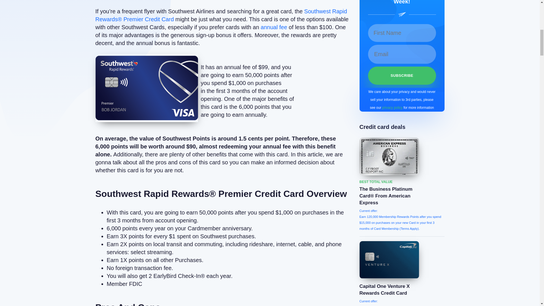 The height and width of the screenshot is (306, 544). What do you see at coordinates (401, 76) in the screenshot?
I see `Subscribe` at bounding box center [401, 76].